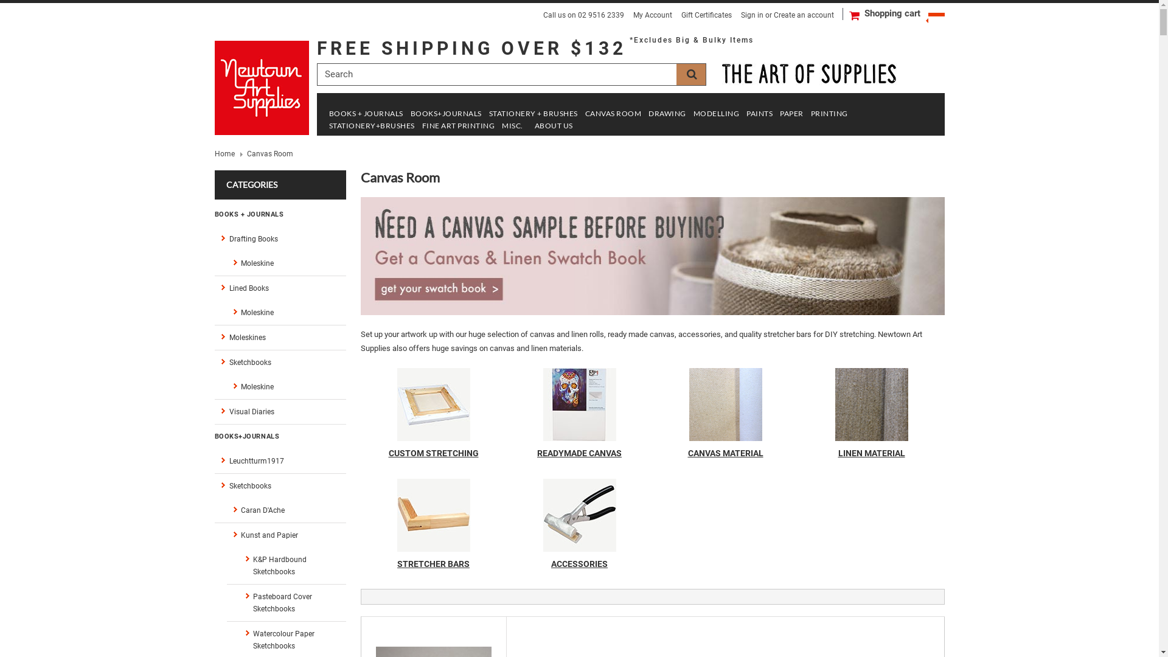  Describe the element at coordinates (292, 602) in the screenshot. I see `Pasteboard Cover Sketchbooks` at that location.